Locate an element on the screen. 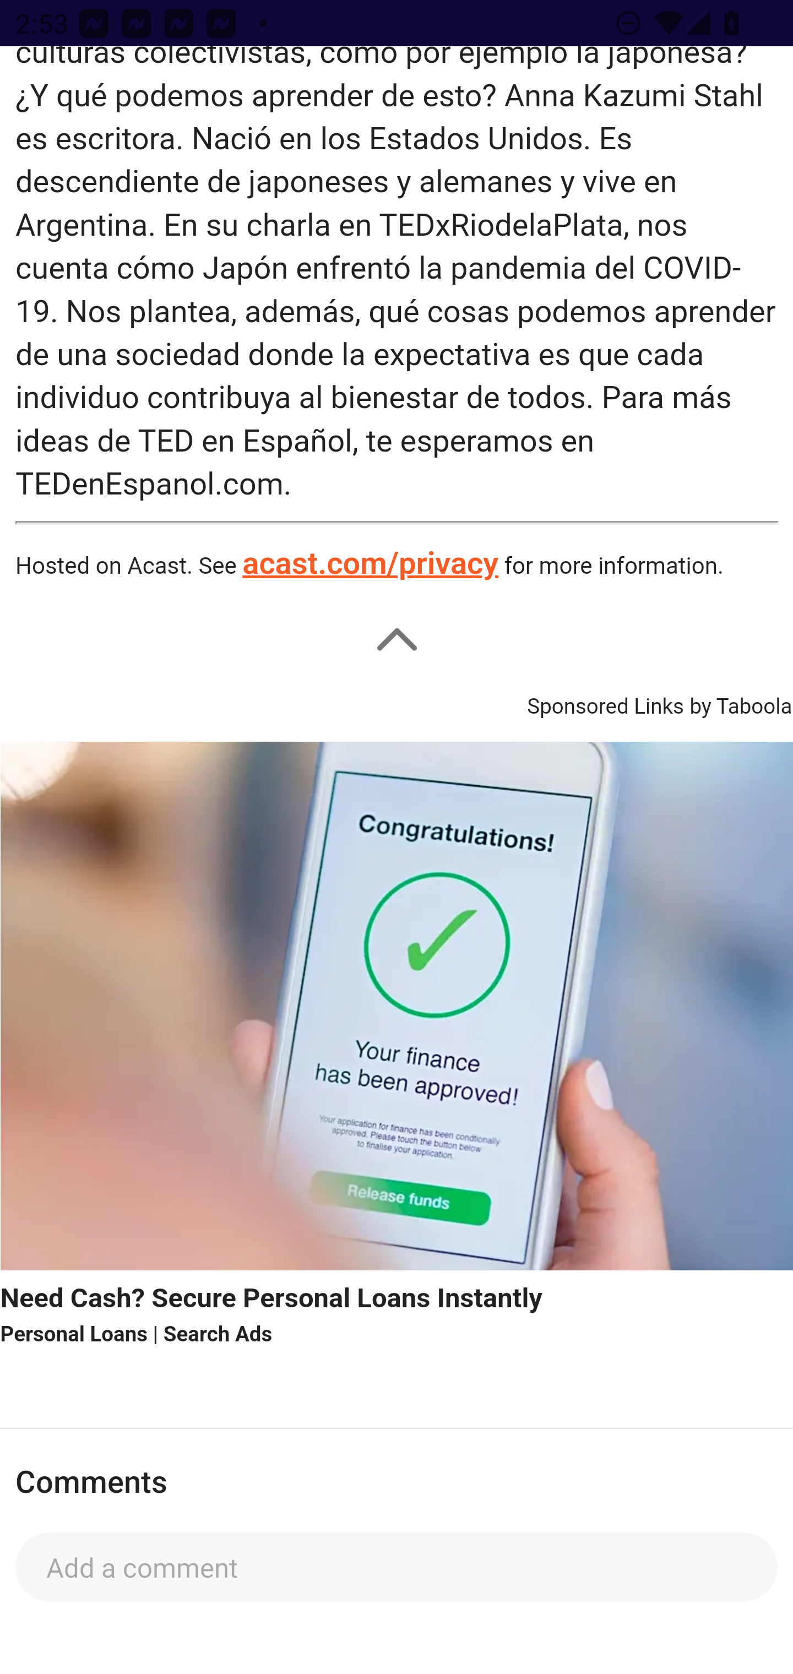  Add a comment is located at coordinates (397, 1567).